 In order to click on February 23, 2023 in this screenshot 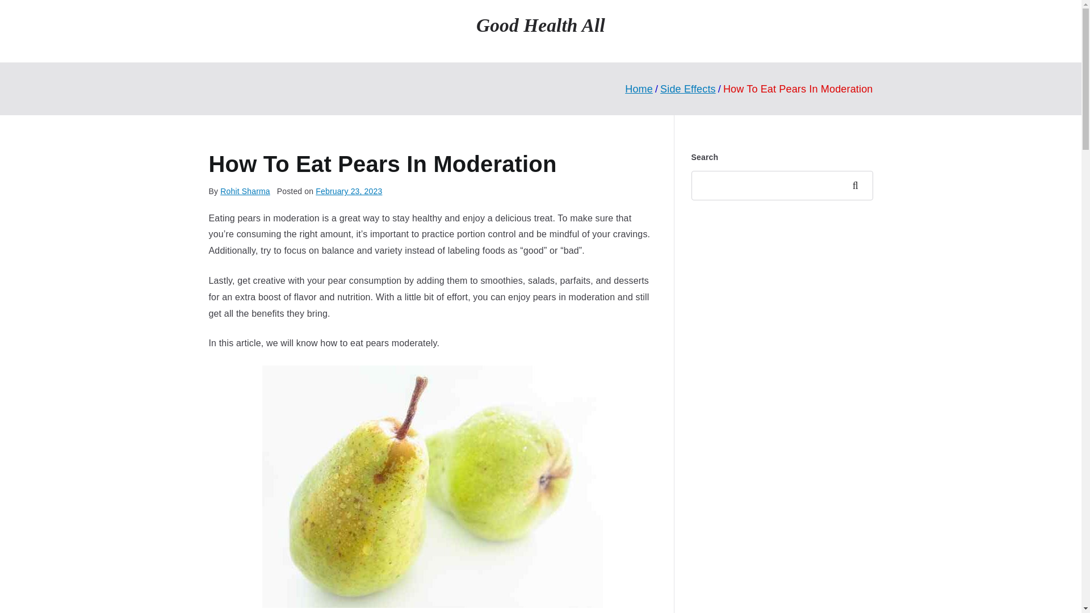, I will do `click(349, 191)`.